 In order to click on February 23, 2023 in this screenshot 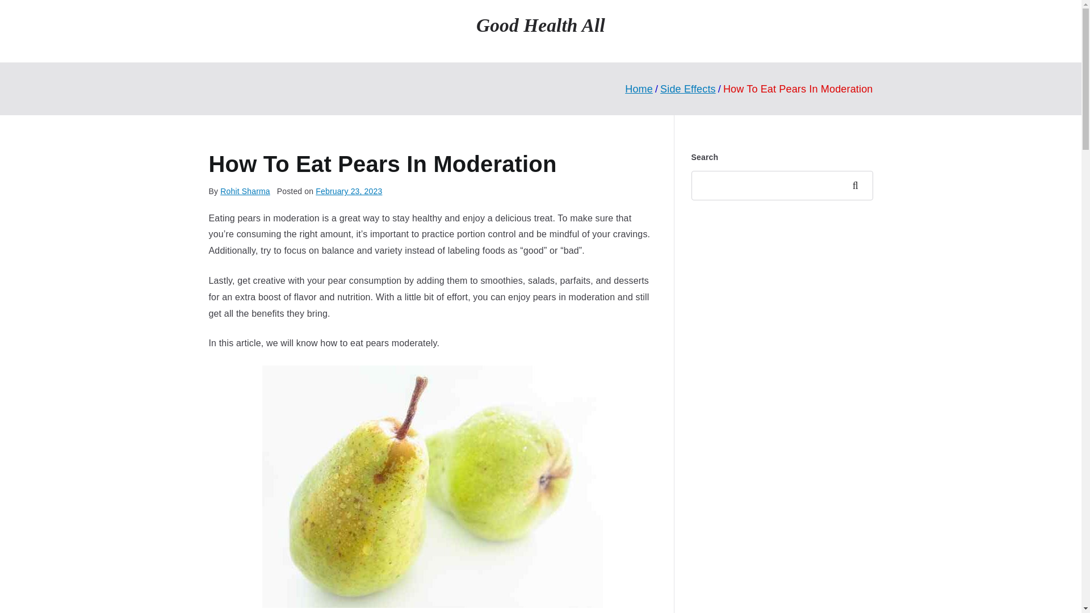, I will do `click(349, 191)`.